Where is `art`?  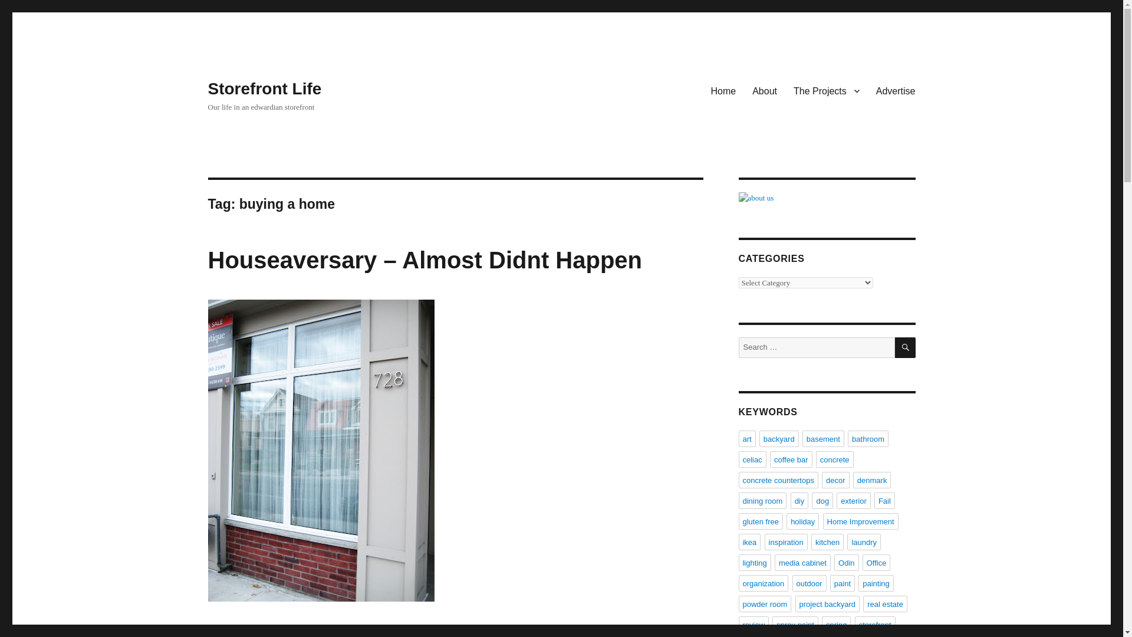
art is located at coordinates (746, 439).